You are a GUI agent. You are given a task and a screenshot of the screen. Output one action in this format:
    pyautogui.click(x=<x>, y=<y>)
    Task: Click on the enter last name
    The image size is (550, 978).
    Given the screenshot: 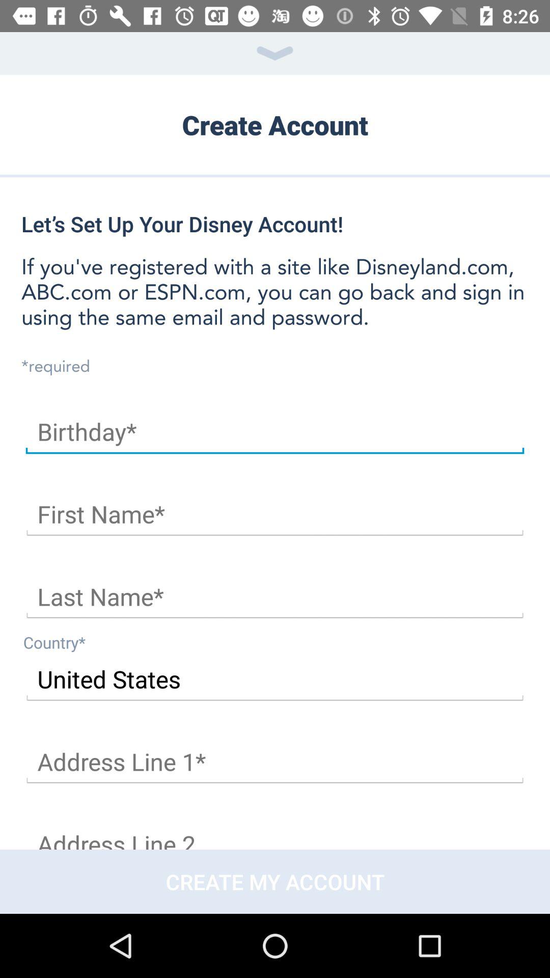 What is the action you would take?
    pyautogui.click(x=275, y=597)
    